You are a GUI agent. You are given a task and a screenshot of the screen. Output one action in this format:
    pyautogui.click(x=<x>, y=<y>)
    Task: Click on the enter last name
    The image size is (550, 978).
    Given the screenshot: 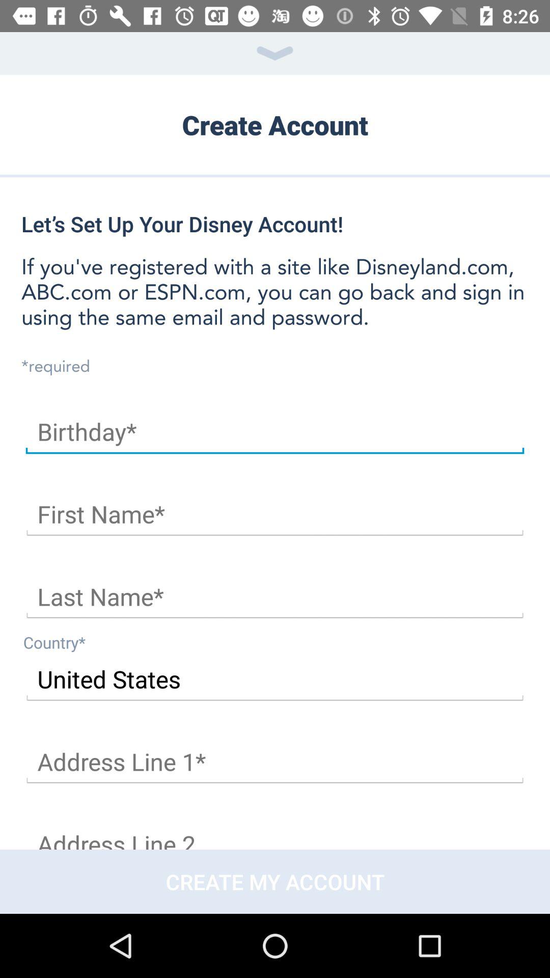 What is the action you would take?
    pyautogui.click(x=275, y=597)
    